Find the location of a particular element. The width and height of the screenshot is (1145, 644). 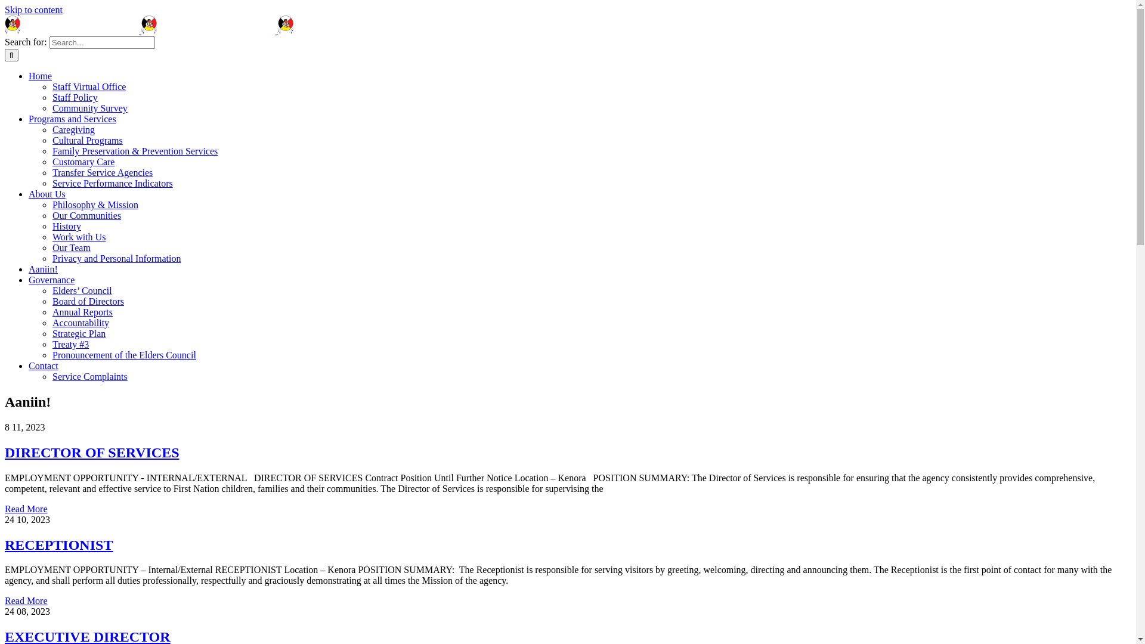

DIRECTOR OF SERVICES is located at coordinates (92, 453).